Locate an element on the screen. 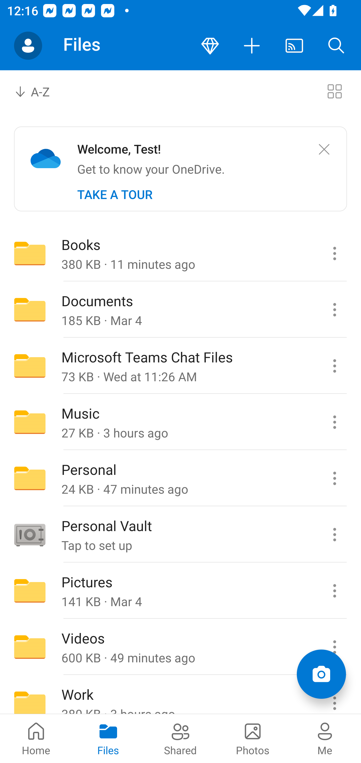 Image resolution: width=361 pixels, height=763 pixels. Folder Documents 185 KB · Mar 4 Documents commands is located at coordinates (180, 310).